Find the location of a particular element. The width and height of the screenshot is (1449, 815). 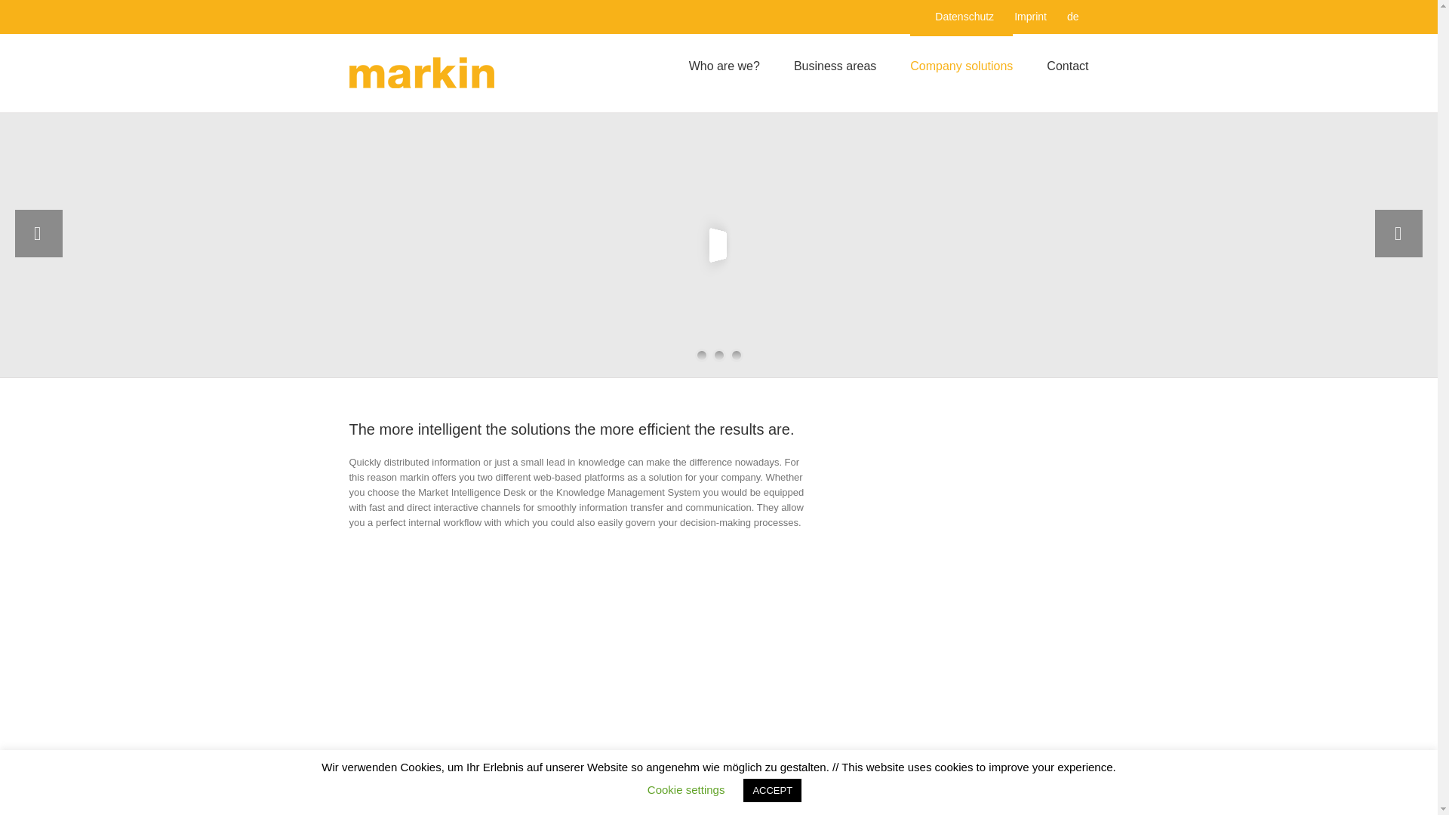

Datenschutz is located at coordinates (964, 17).